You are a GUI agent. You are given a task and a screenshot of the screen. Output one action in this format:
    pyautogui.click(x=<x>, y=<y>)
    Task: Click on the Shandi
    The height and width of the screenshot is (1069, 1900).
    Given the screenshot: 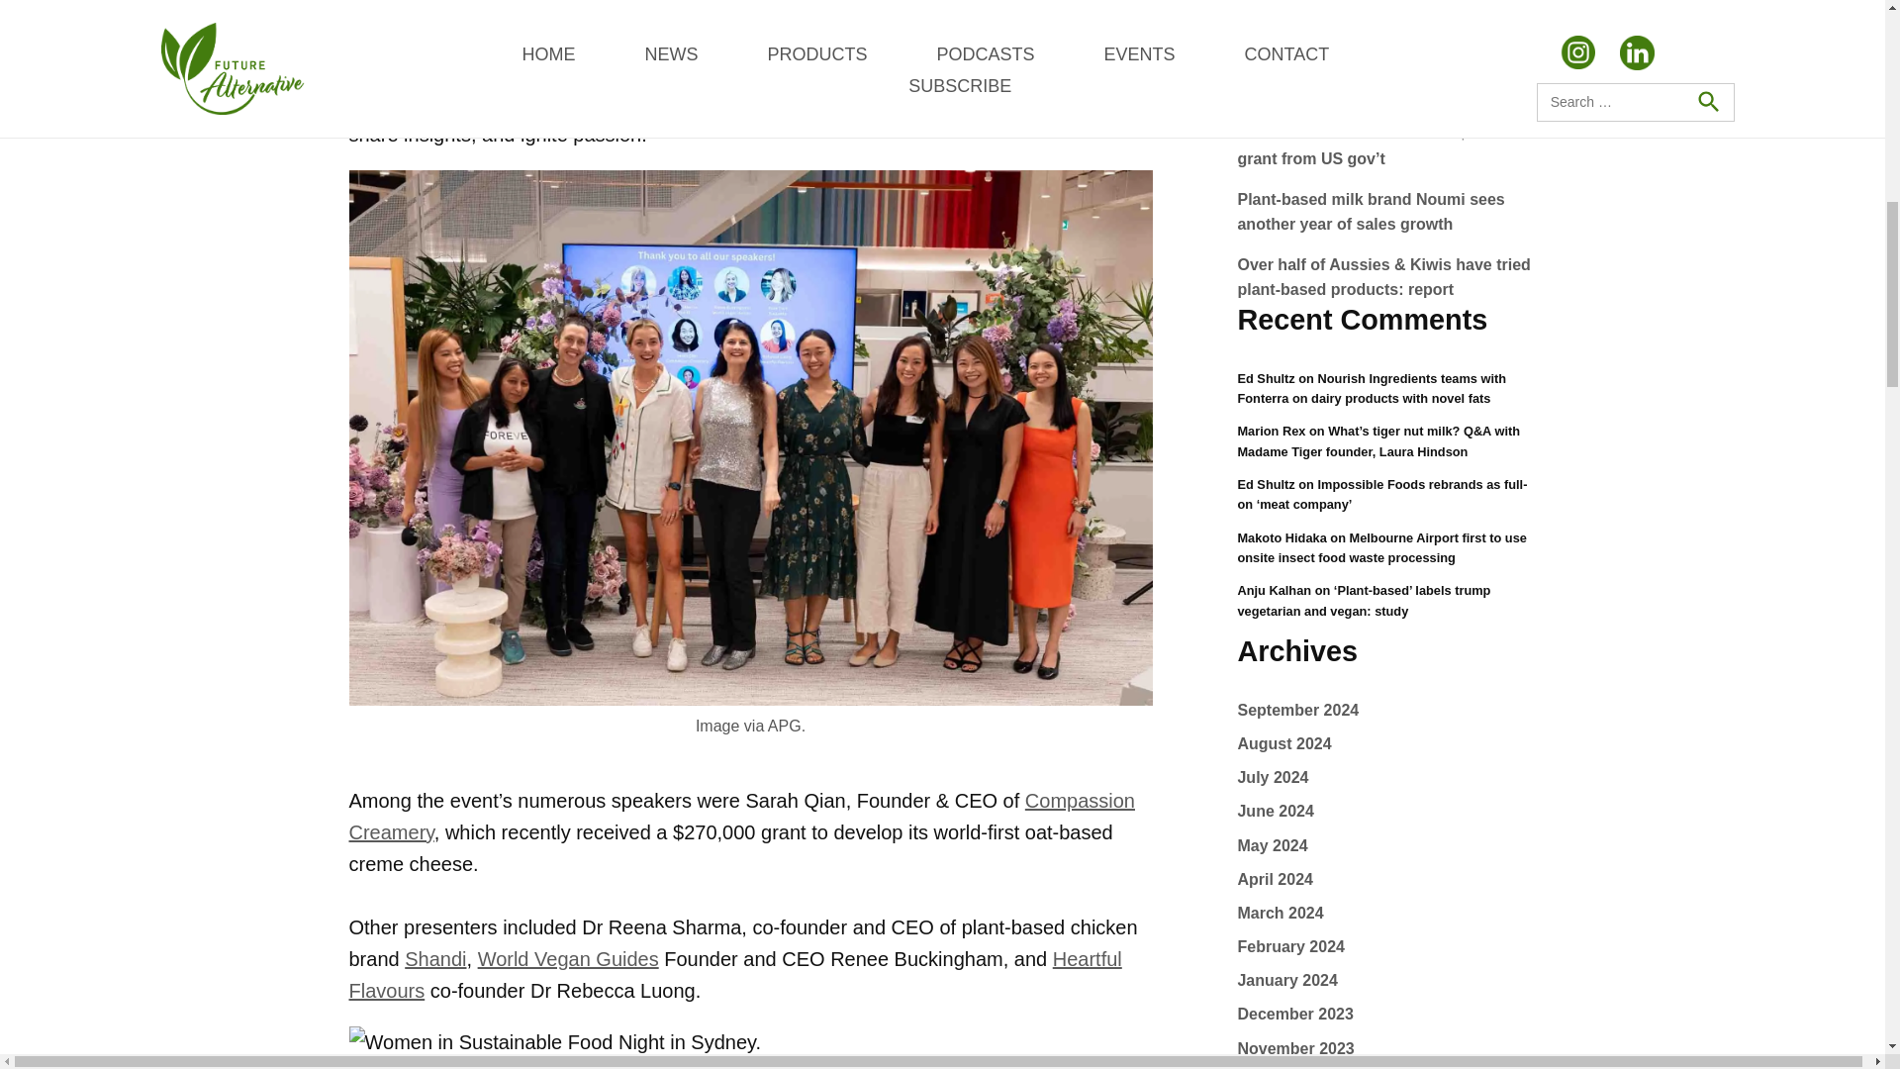 What is the action you would take?
    pyautogui.click(x=434, y=958)
    